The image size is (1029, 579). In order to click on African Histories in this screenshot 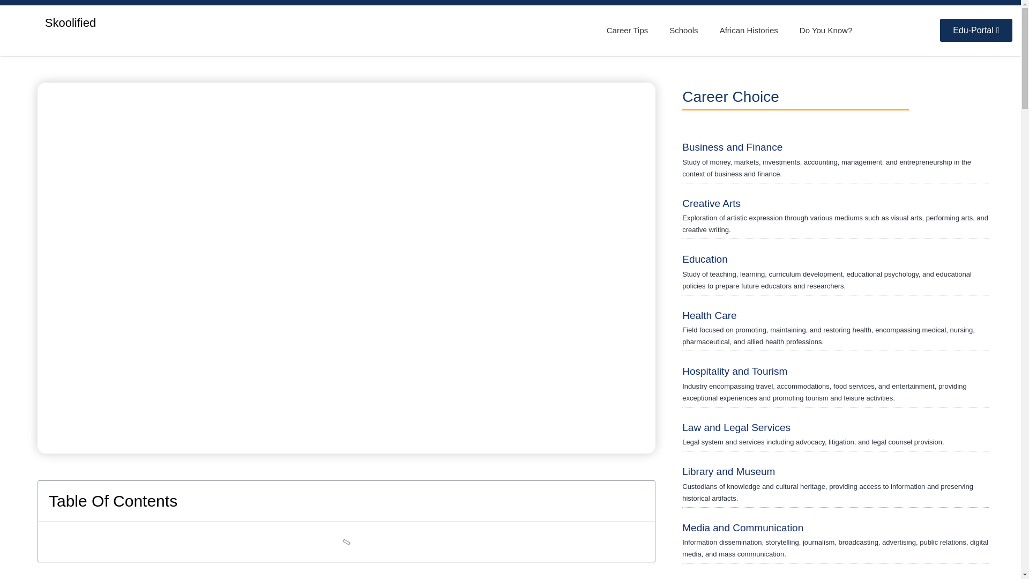, I will do `click(749, 30)`.